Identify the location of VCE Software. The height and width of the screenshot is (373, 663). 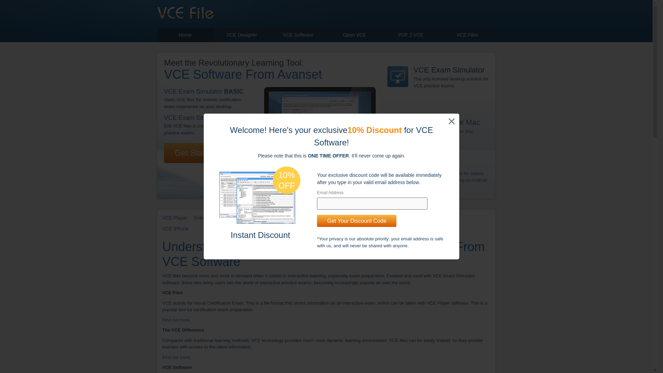
(298, 35).